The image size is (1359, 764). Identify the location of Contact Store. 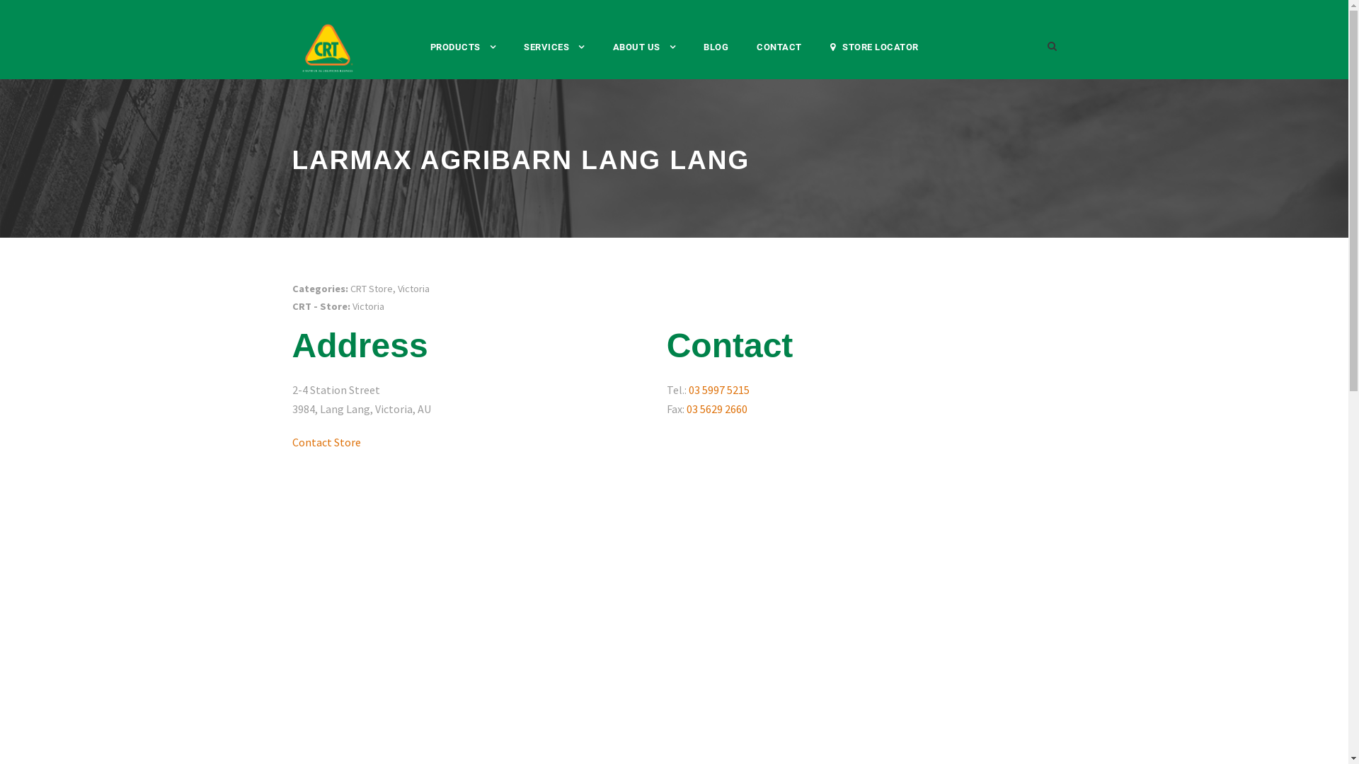
(326, 443).